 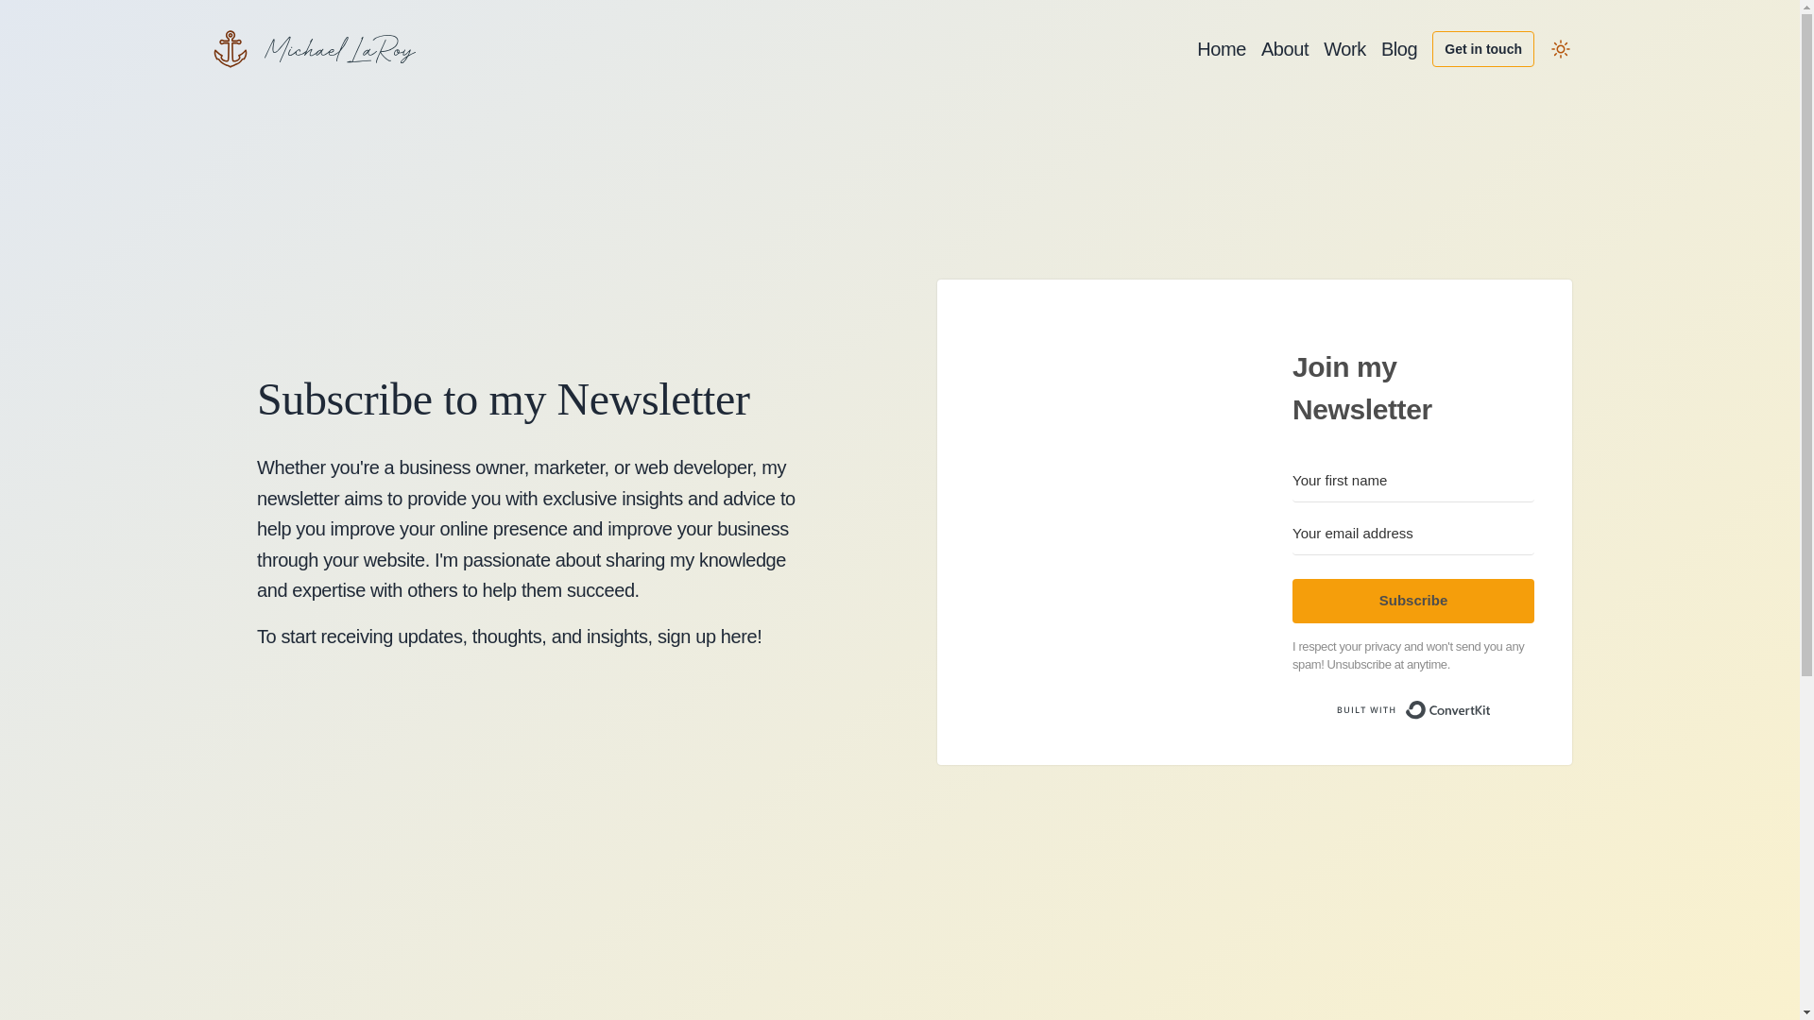 I want to click on Work, so click(x=1344, y=49).